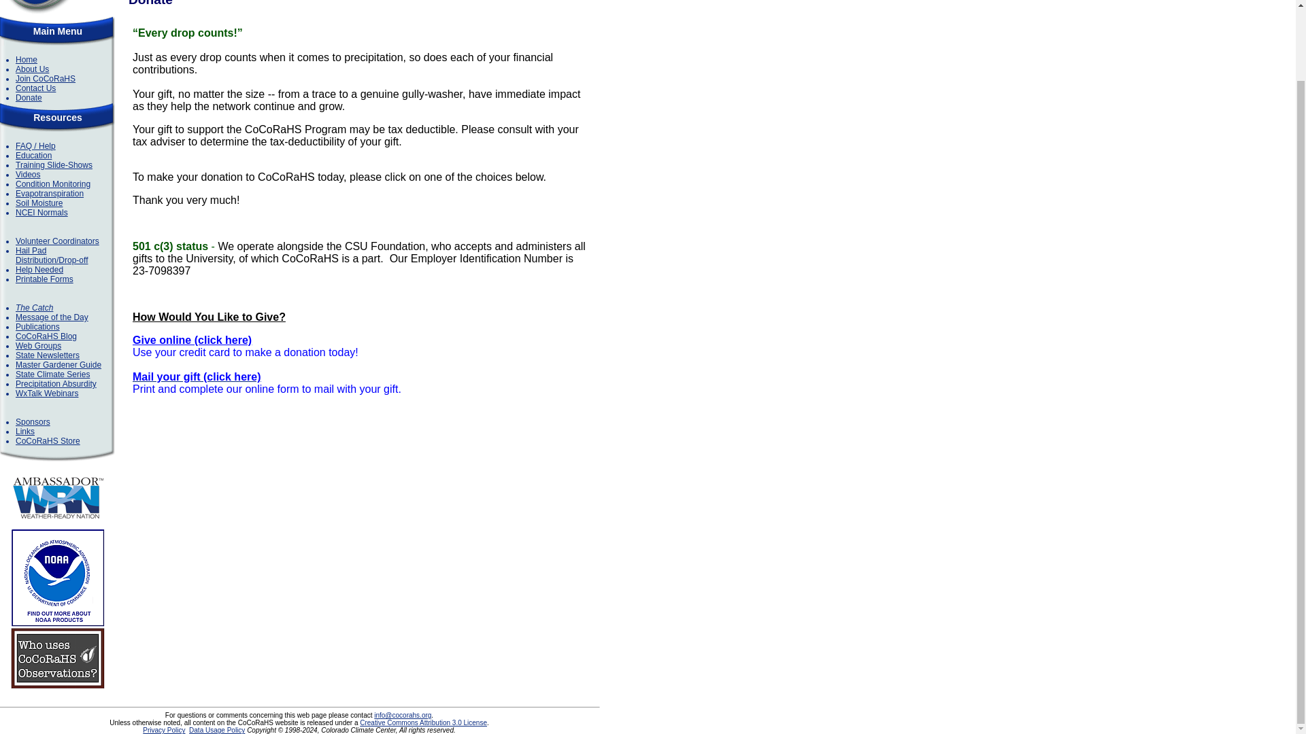  What do you see at coordinates (47, 394) in the screenshot?
I see `WxTalk Webinars` at bounding box center [47, 394].